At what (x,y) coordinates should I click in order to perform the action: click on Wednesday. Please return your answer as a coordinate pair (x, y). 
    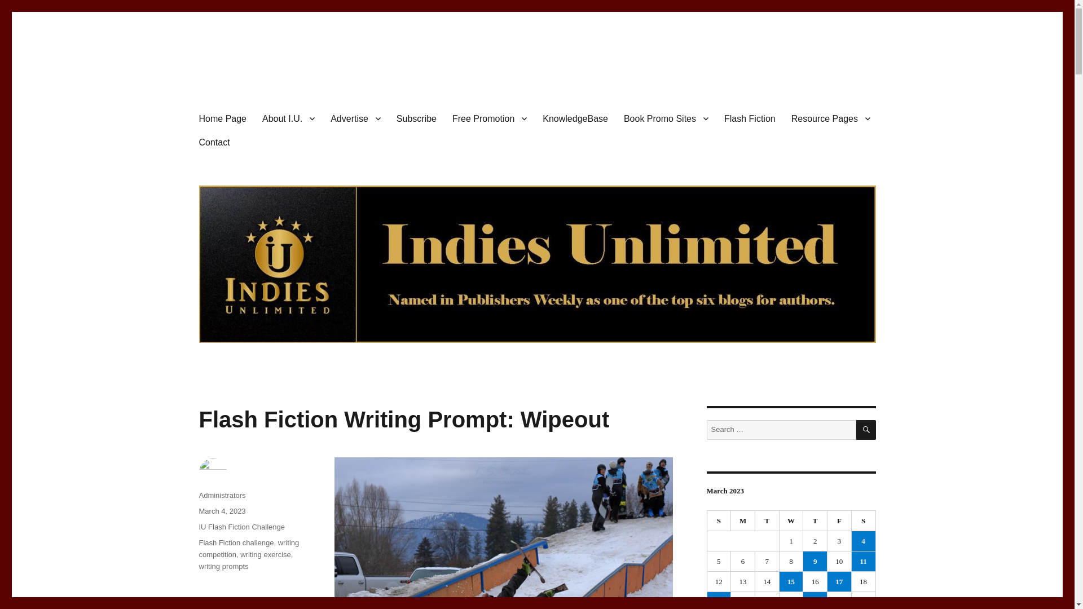
    Looking at the image, I should click on (791, 521).